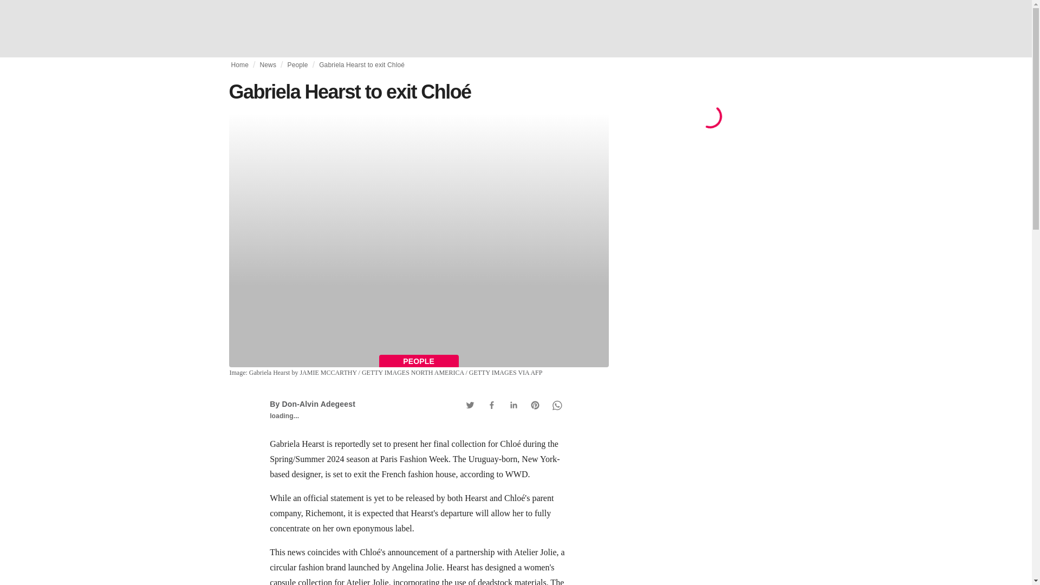 The height and width of the screenshot is (585, 1040). What do you see at coordinates (312, 404) in the screenshot?
I see `By Don-Alvin Adegeest` at bounding box center [312, 404].